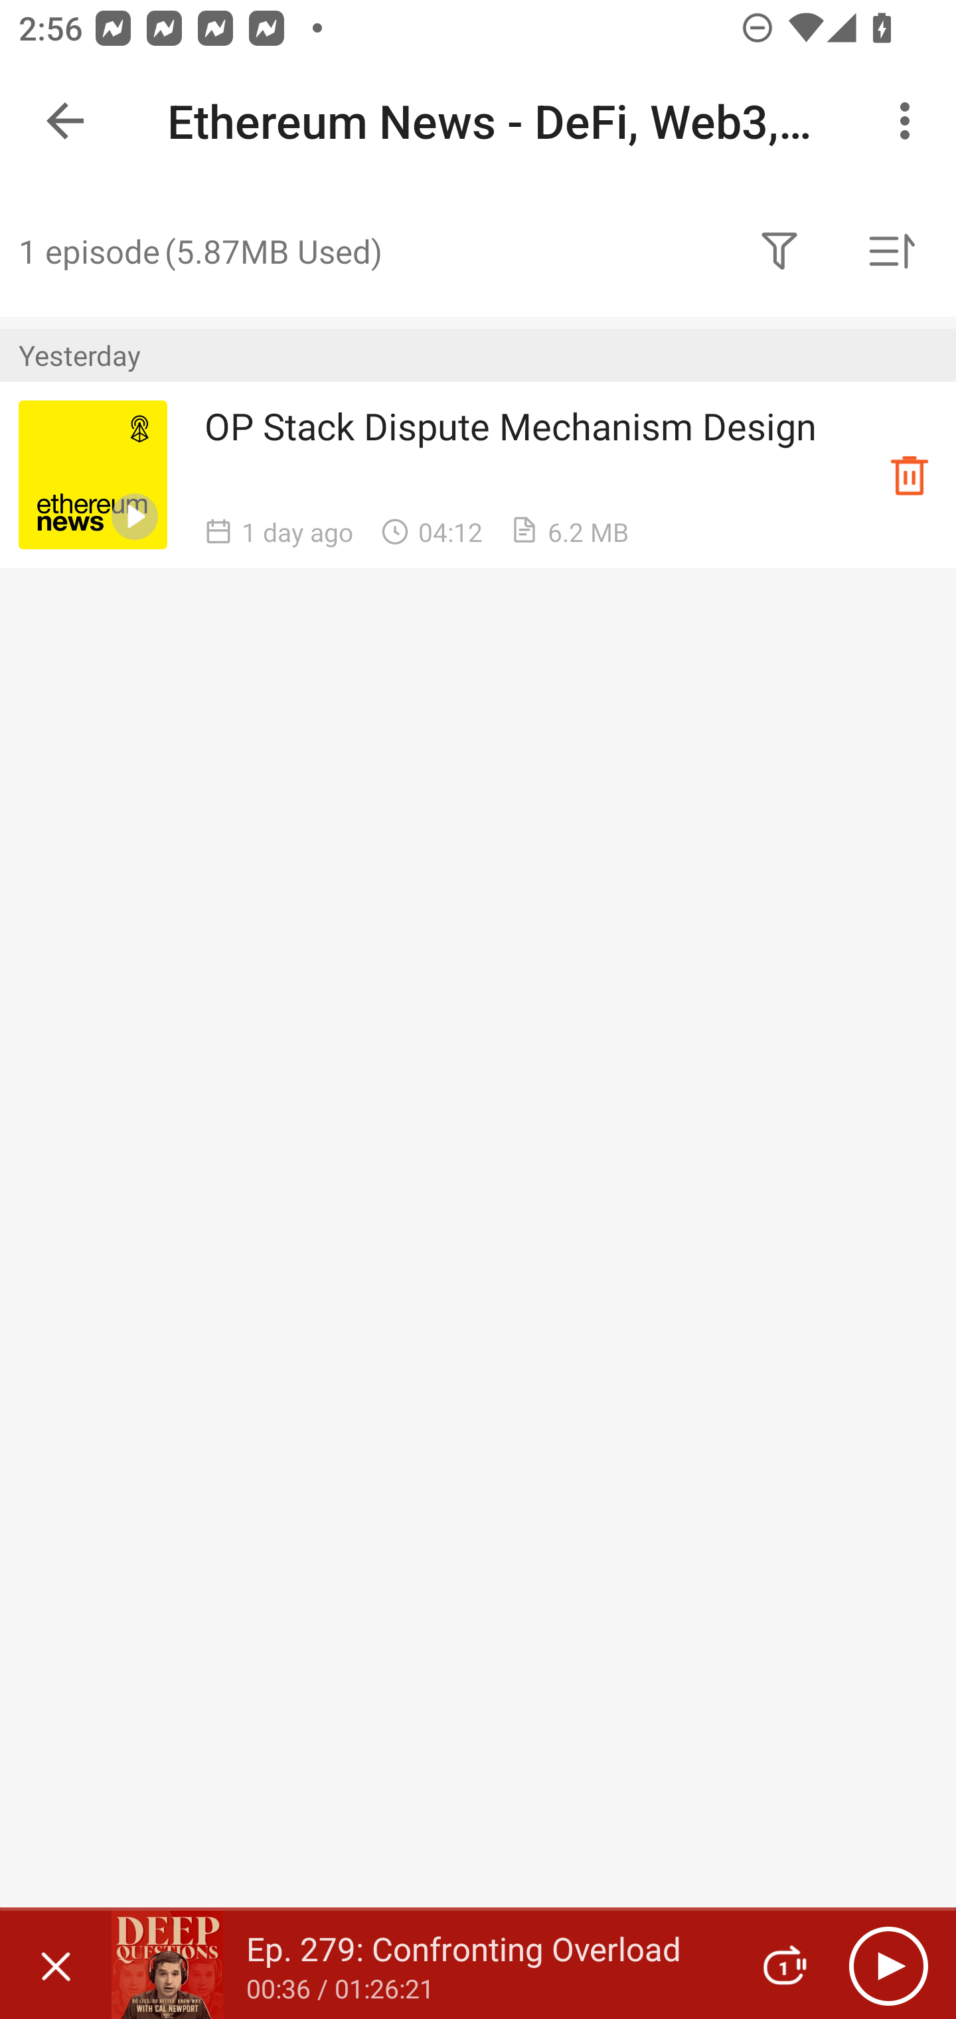 This screenshot has height=2019, width=956. Describe the element at coordinates (910, 474) in the screenshot. I see `Download` at that location.